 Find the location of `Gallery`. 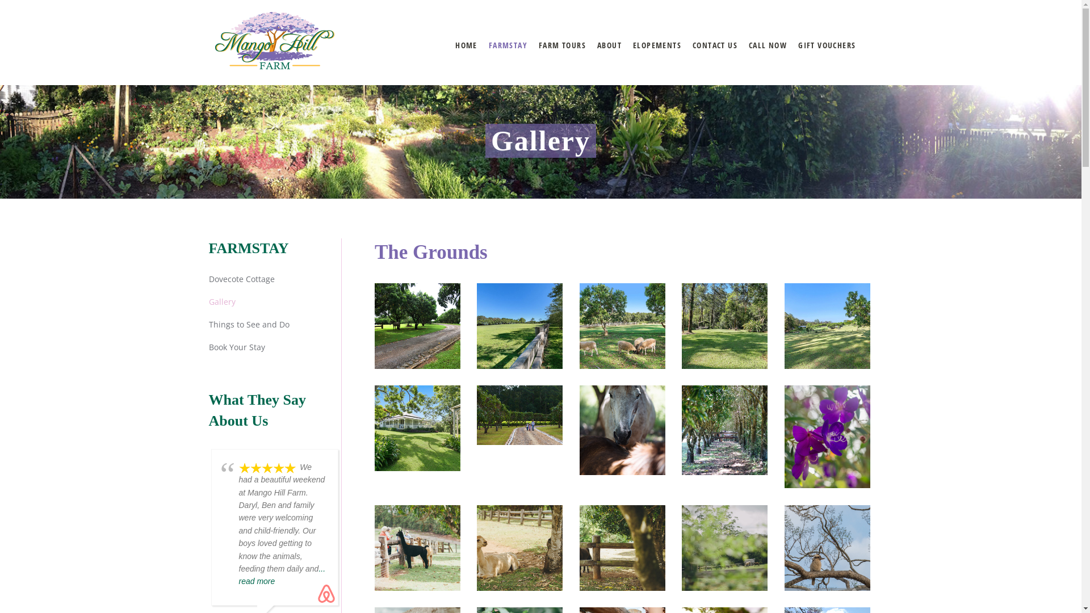

Gallery is located at coordinates (223, 302).